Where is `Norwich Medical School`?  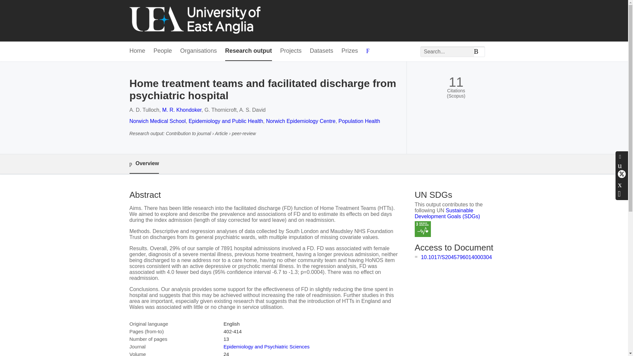
Norwich Medical School is located at coordinates (157, 121).